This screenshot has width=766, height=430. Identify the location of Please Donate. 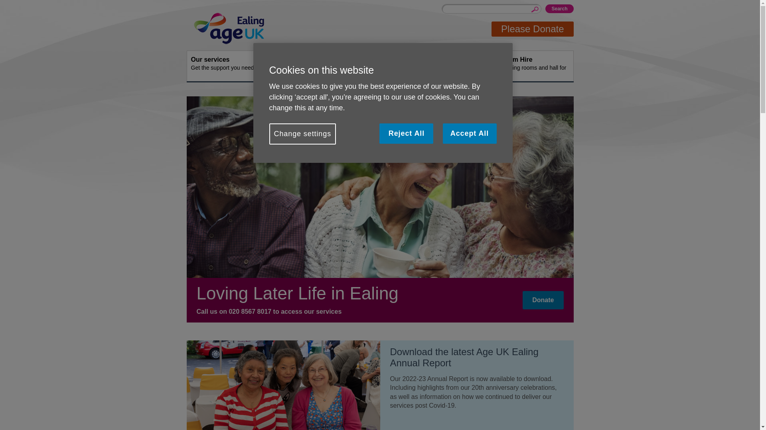
(559, 9).